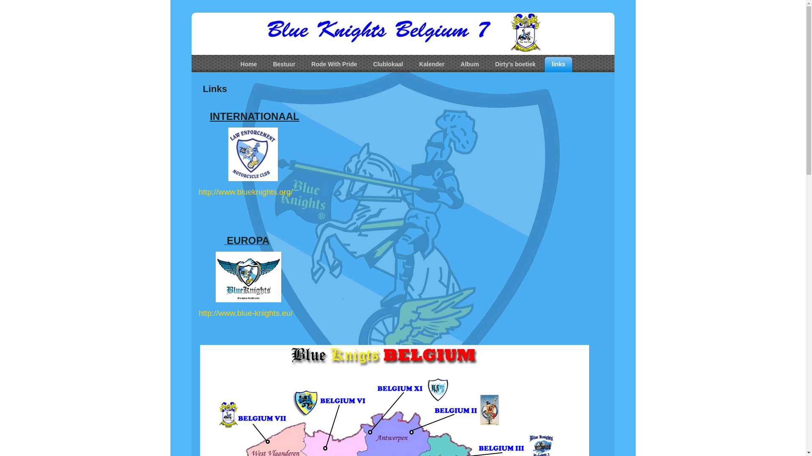 Image resolution: width=812 pixels, height=456 pixels. What do you see at coordinates (470, 64) in the screenshot?
I see `Album` at bounding box center [470, 64].